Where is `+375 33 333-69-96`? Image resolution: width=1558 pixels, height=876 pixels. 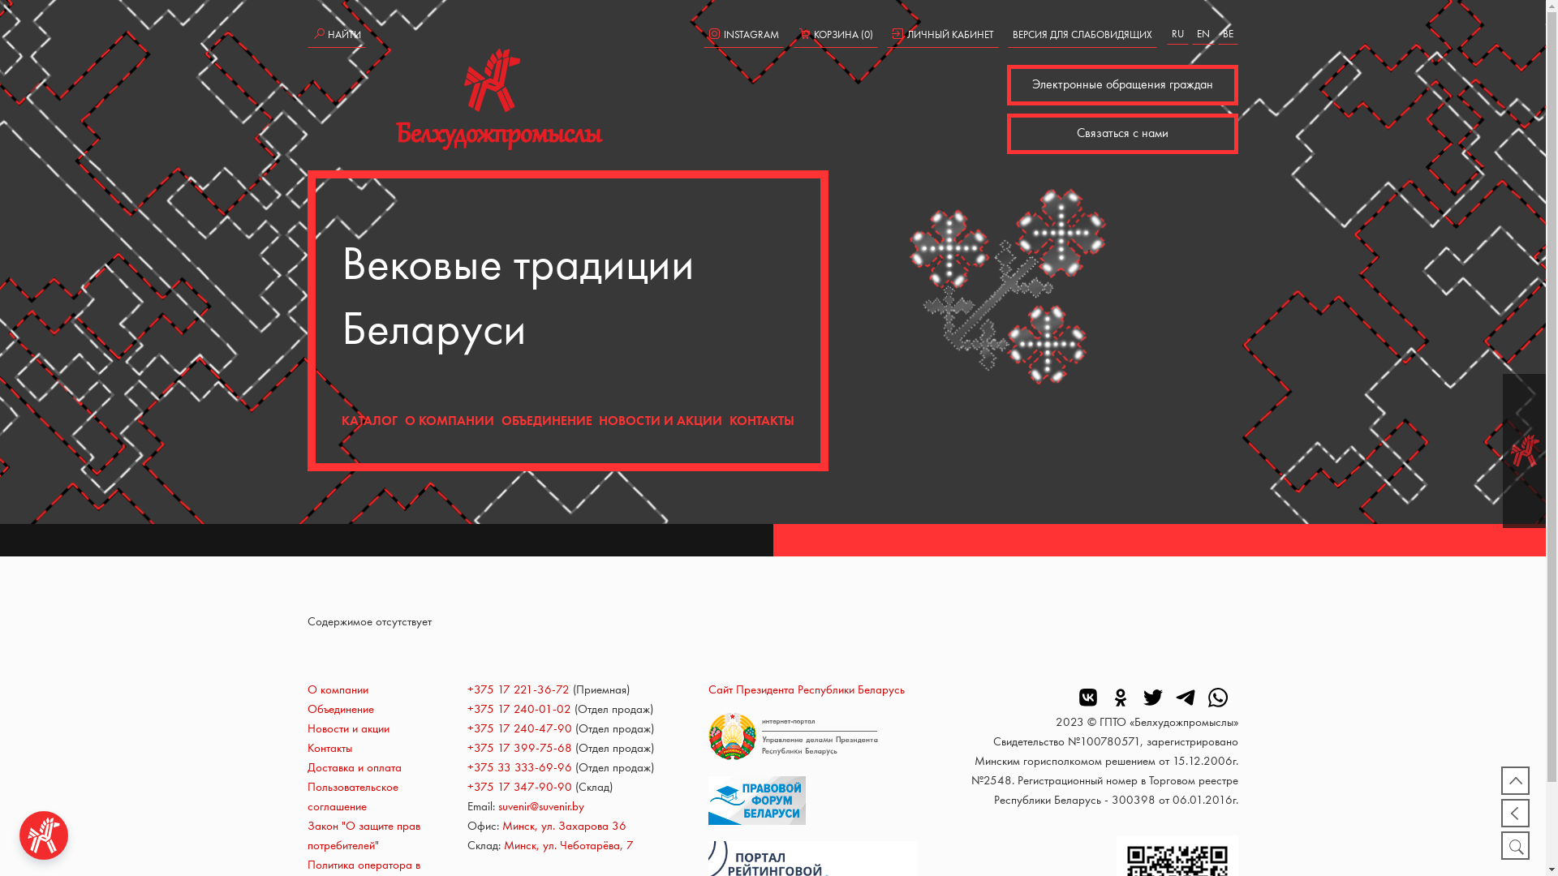 +375 33 333-69-96 is located at coordinates (519, 769).